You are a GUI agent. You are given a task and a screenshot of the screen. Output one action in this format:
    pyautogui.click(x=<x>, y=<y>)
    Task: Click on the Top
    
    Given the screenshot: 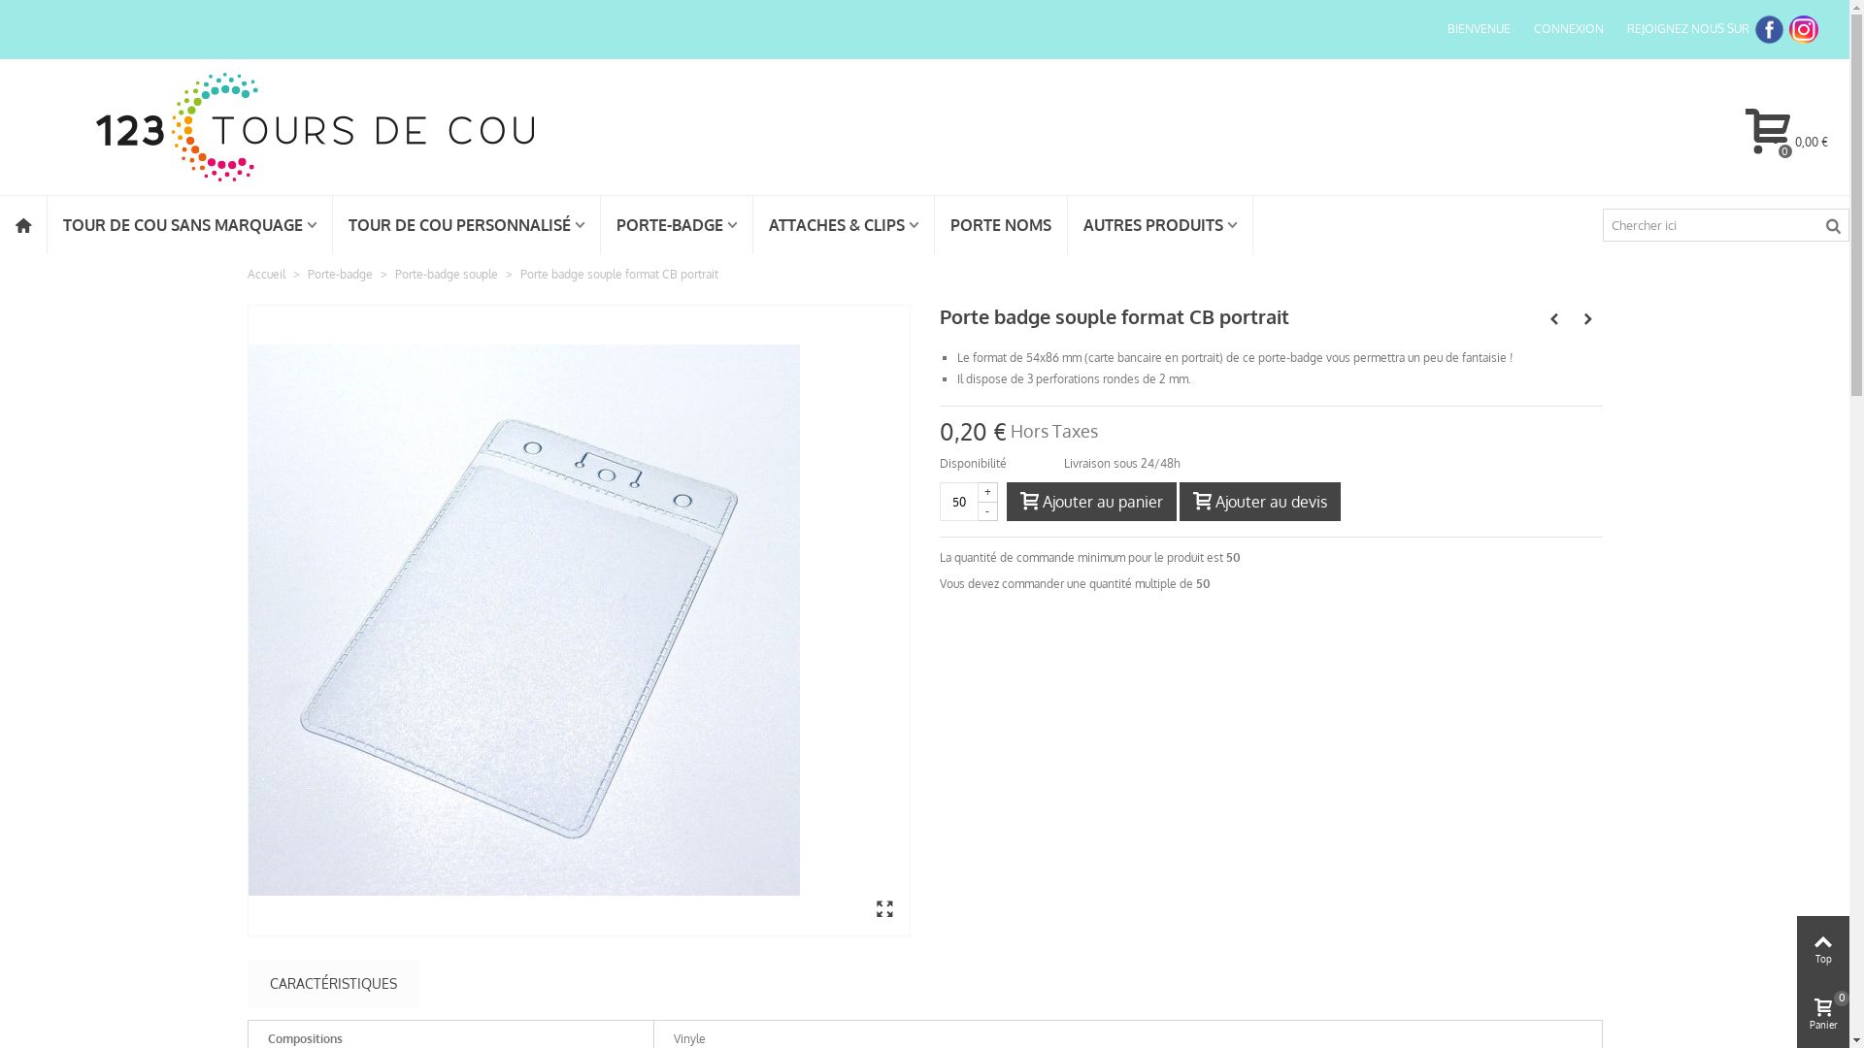 What is the action you would take?
    pyautogui.click(x=1823, y=949)
    